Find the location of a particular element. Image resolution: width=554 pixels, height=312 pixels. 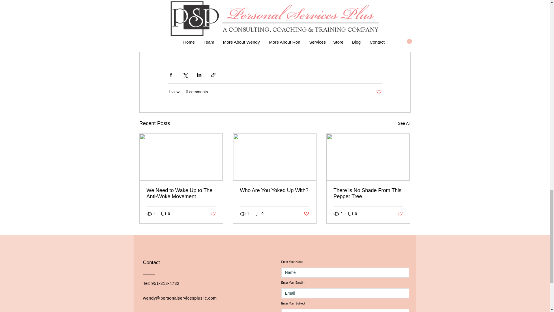

Post not marked as liked is located at coordinates (306, 214).